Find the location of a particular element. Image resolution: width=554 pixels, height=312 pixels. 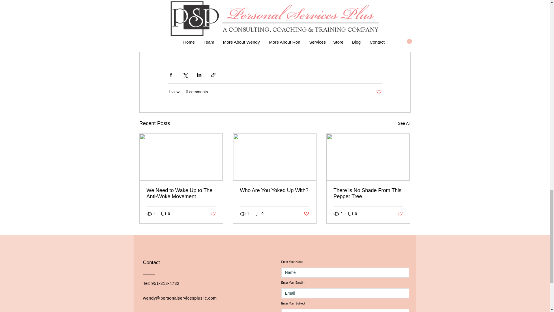

Post not marked as liked is located at coordinates (306, 214).